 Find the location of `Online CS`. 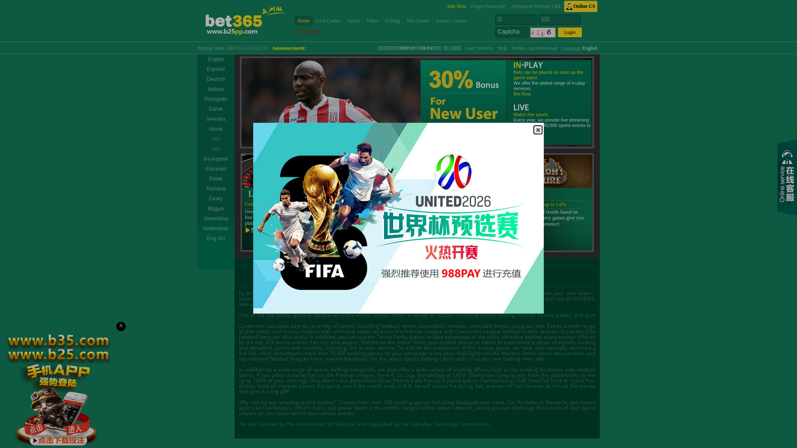

Online CS is located at coordinates (581, 7).